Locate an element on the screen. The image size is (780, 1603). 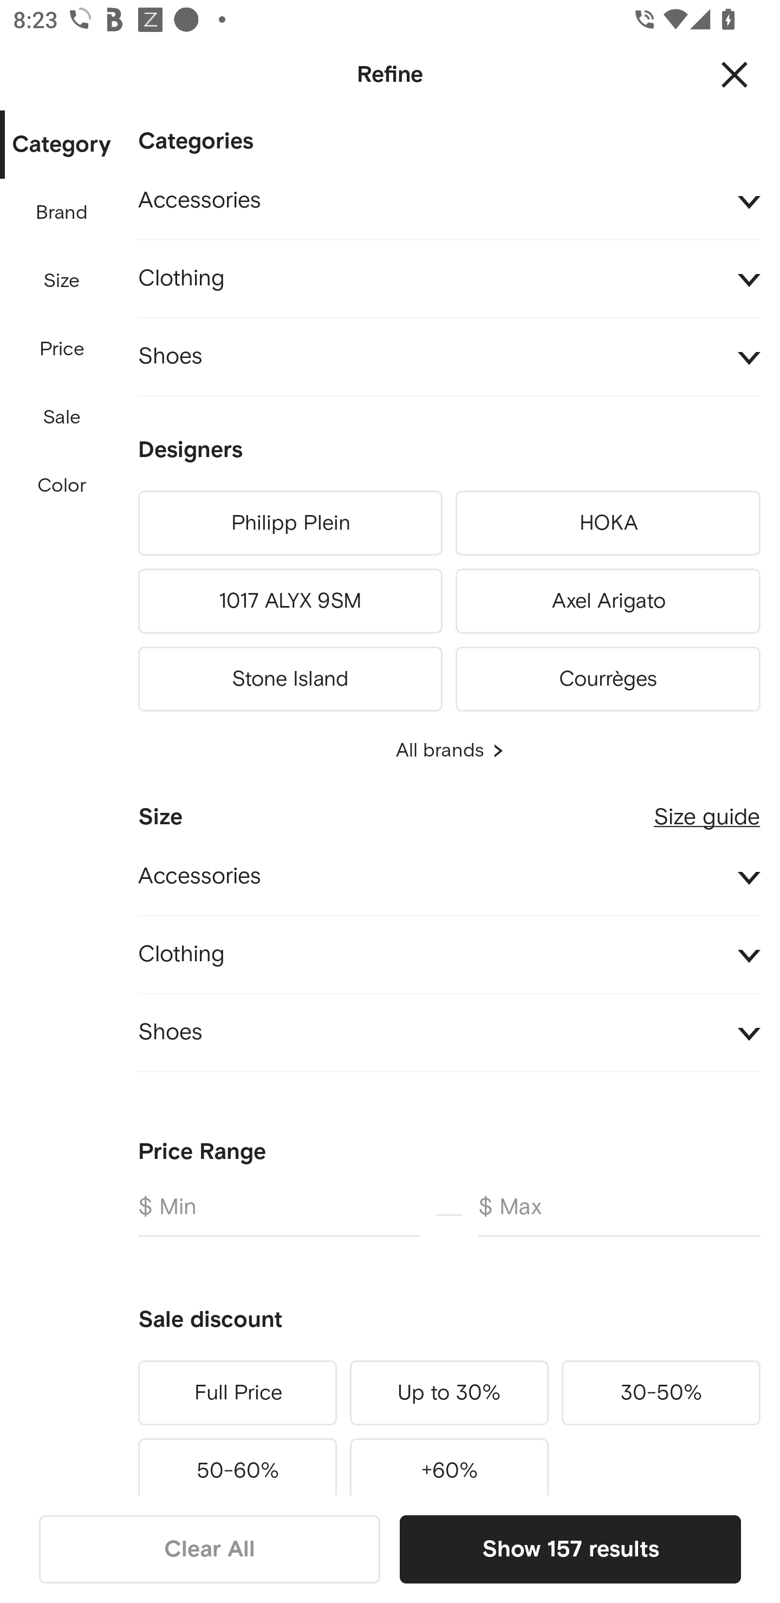
$ Min is located at coordinates (278, 1214).